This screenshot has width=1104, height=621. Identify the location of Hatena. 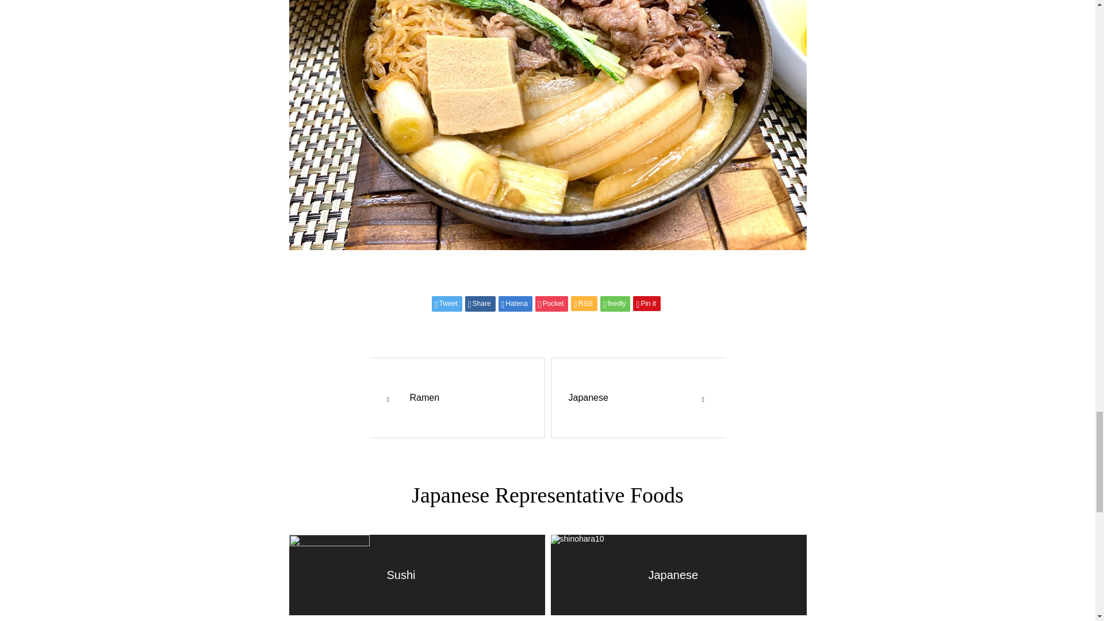
(515, 304).